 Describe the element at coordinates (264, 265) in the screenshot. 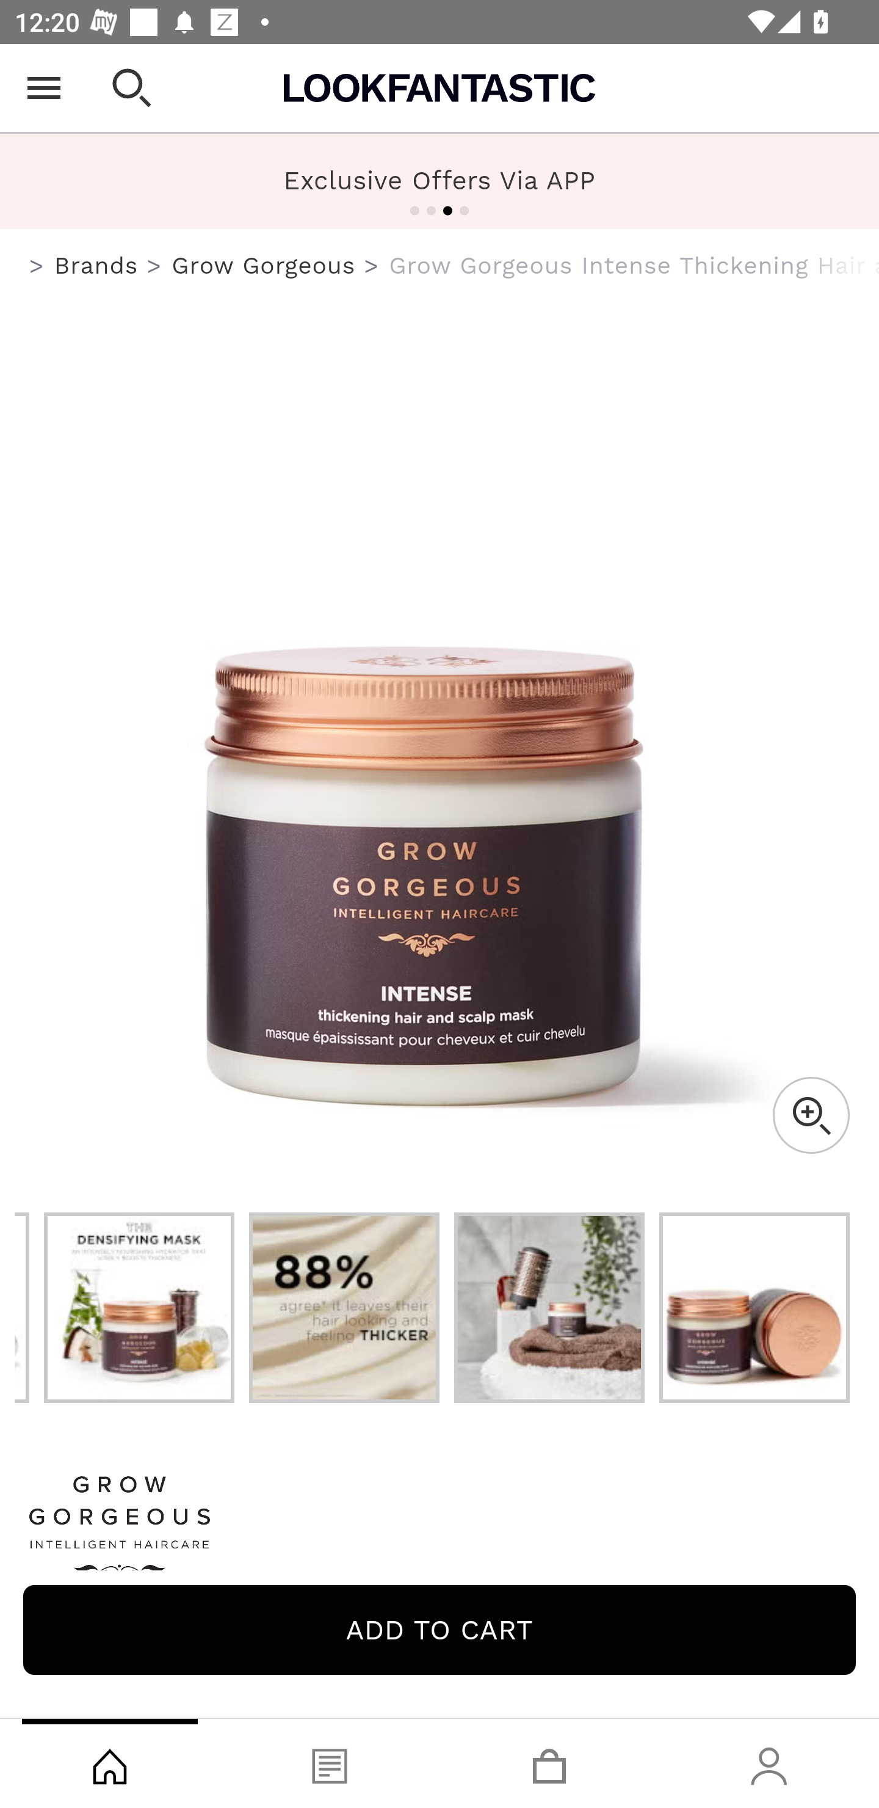

I see `Grow Gorgeous` at that location.